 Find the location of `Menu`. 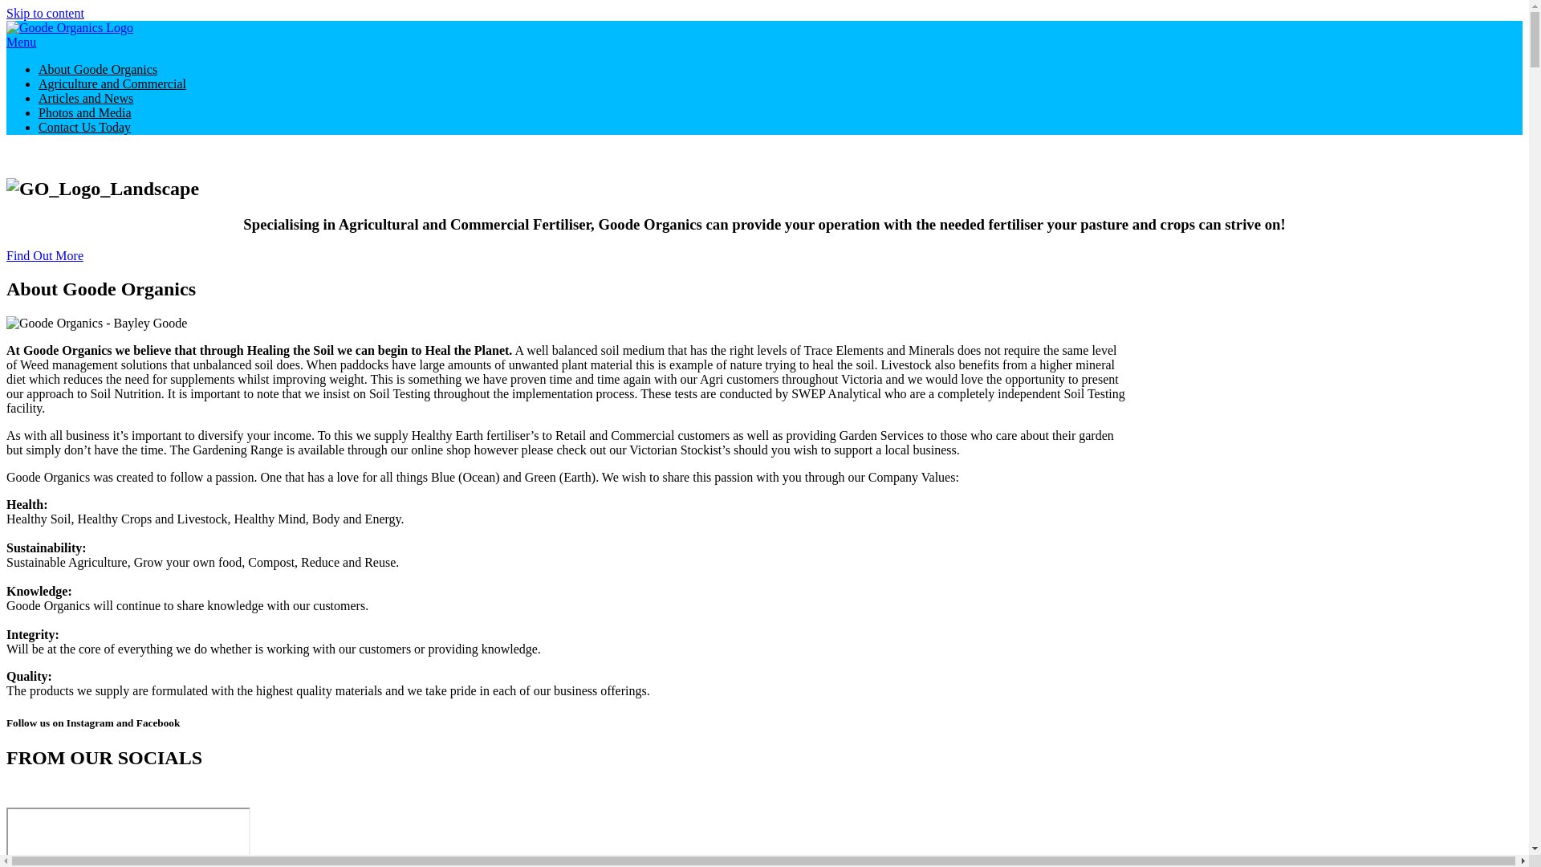

Menu is located at coordinates (21, 42).